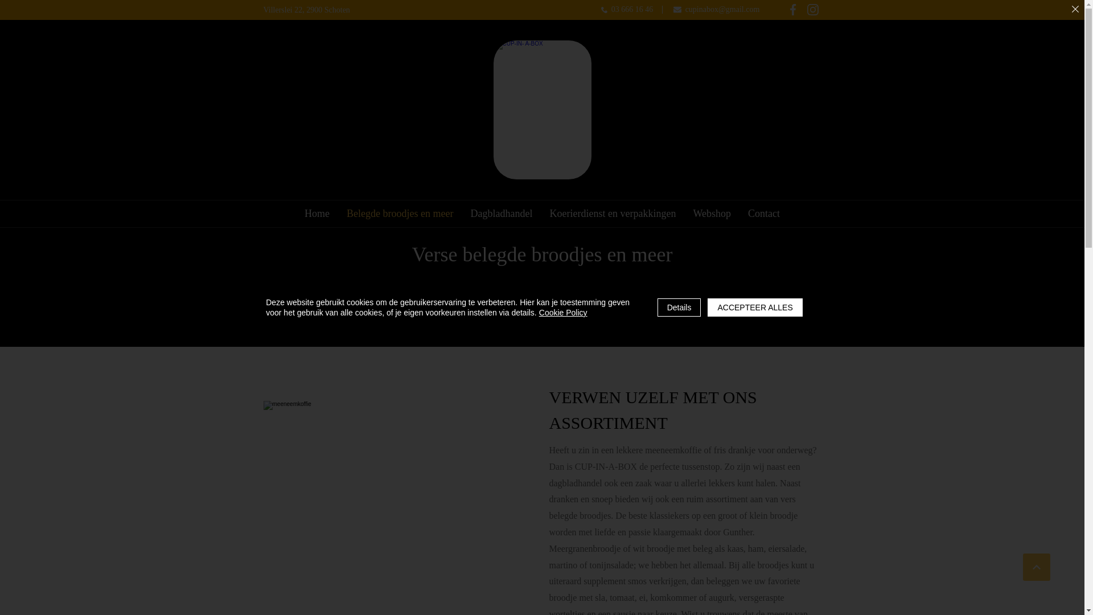 The height and width of the screenshot is (615, 1093). I want to click on Cookie Policy, so click(564, 313).